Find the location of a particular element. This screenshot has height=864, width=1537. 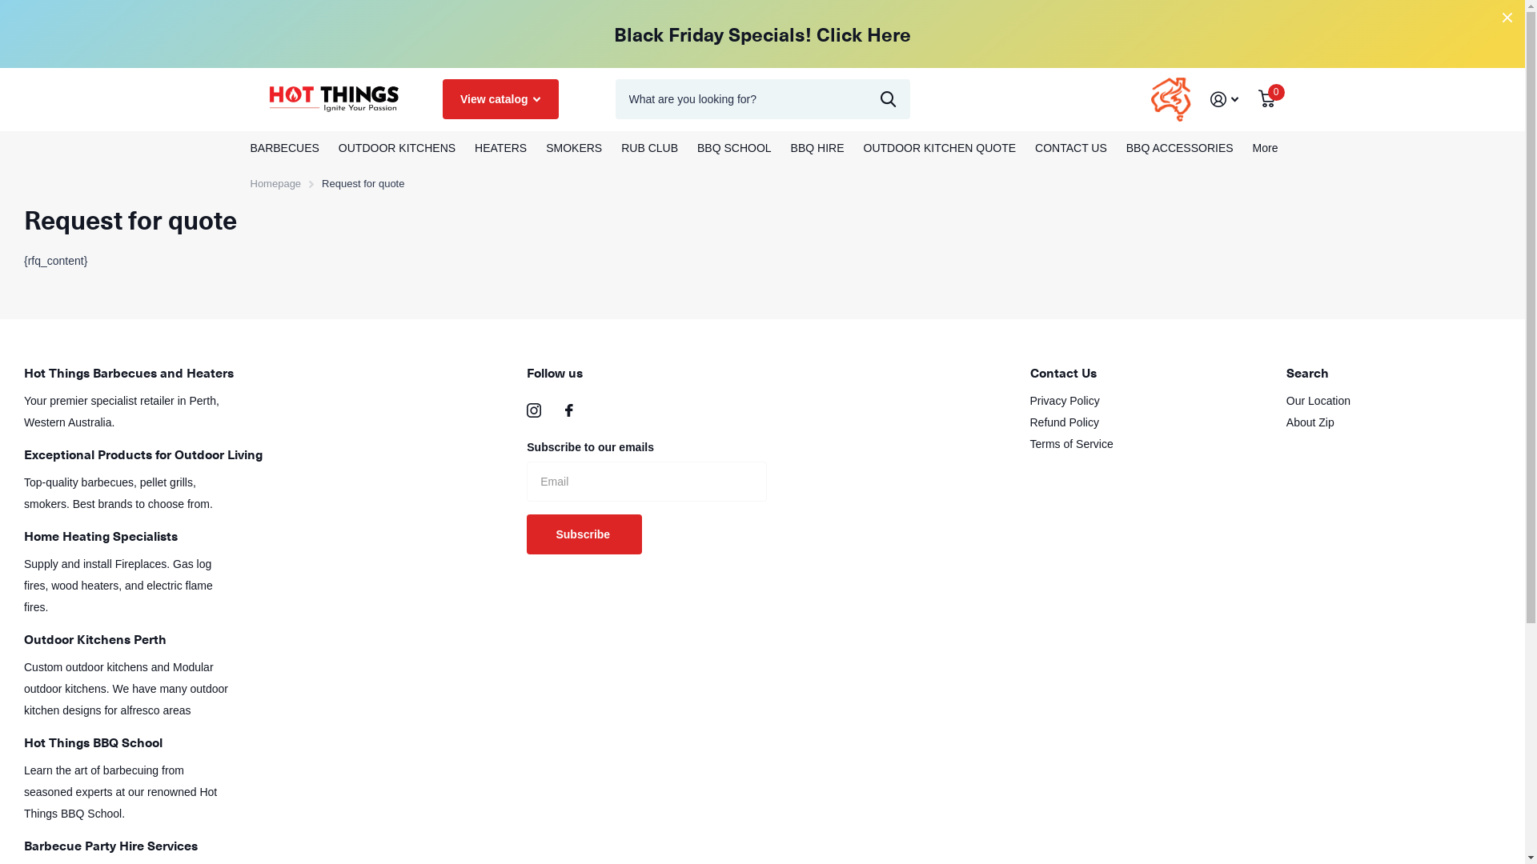

Homepage is located at coordinates (275, 184).